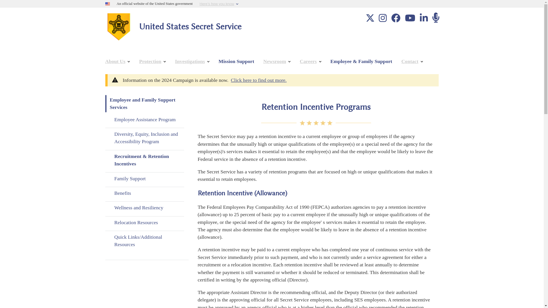 The width and height of the screenshot is (548, 308). What do you see at coordinates (117, 62) in the screenshot?
I see `About Us` at bounding box center [117, 62].